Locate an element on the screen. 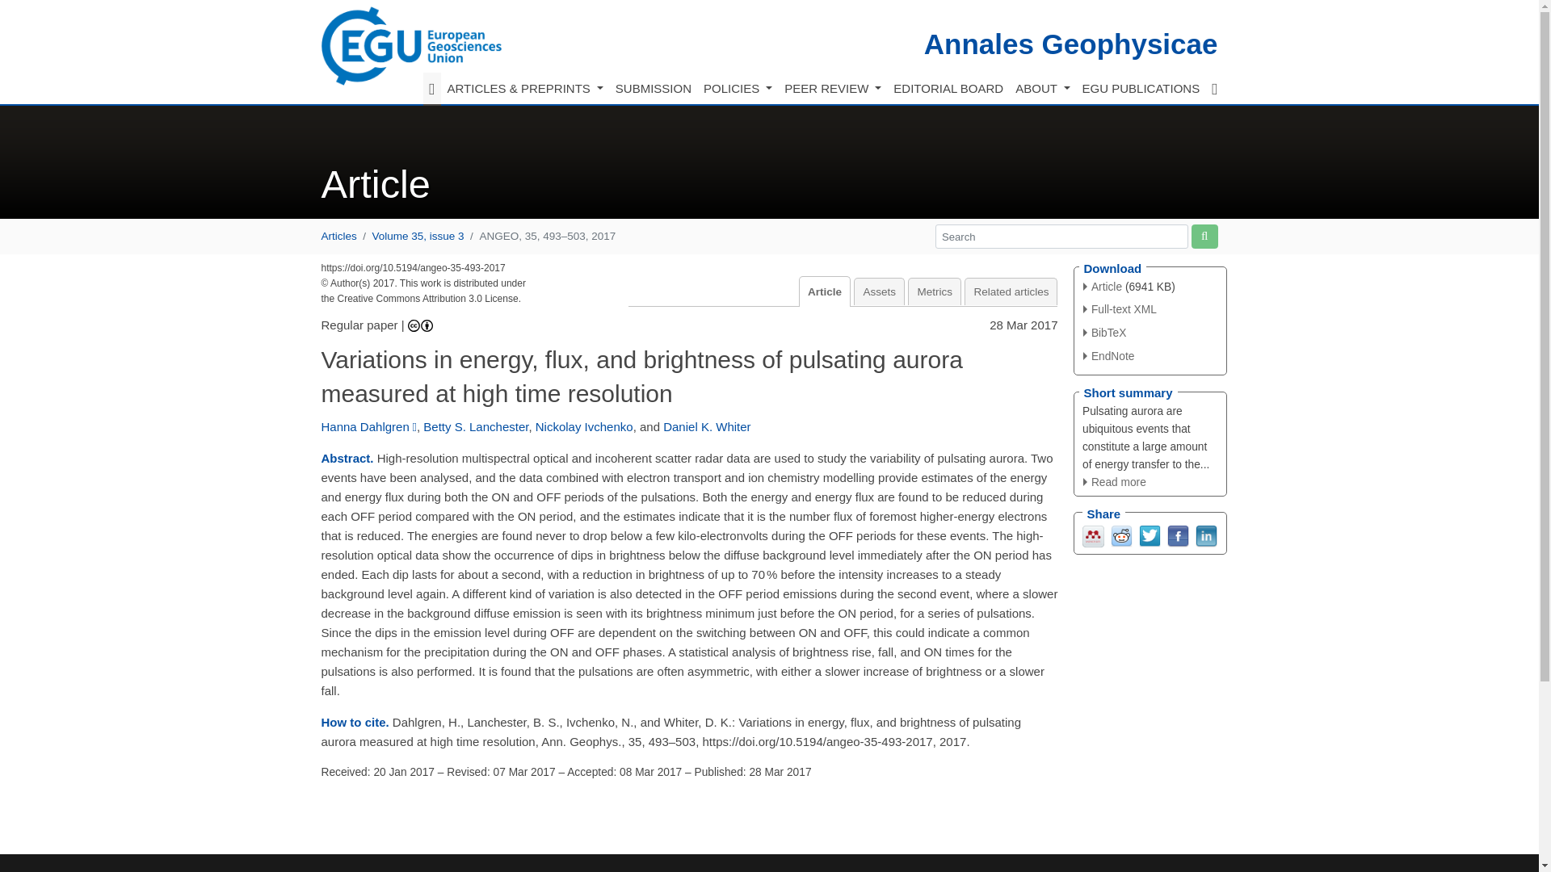 The width and height of the screenshot is (1551, 872). Reddit is located at coordinates (1121, 535).